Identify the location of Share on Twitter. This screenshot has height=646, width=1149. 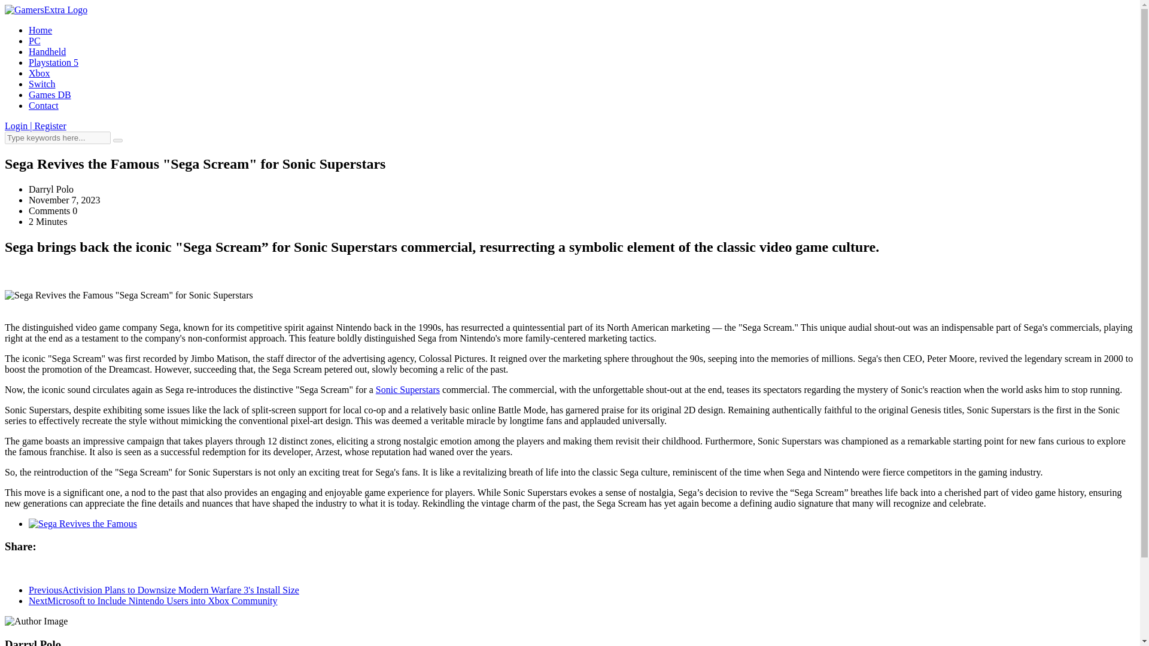
(23, 569).